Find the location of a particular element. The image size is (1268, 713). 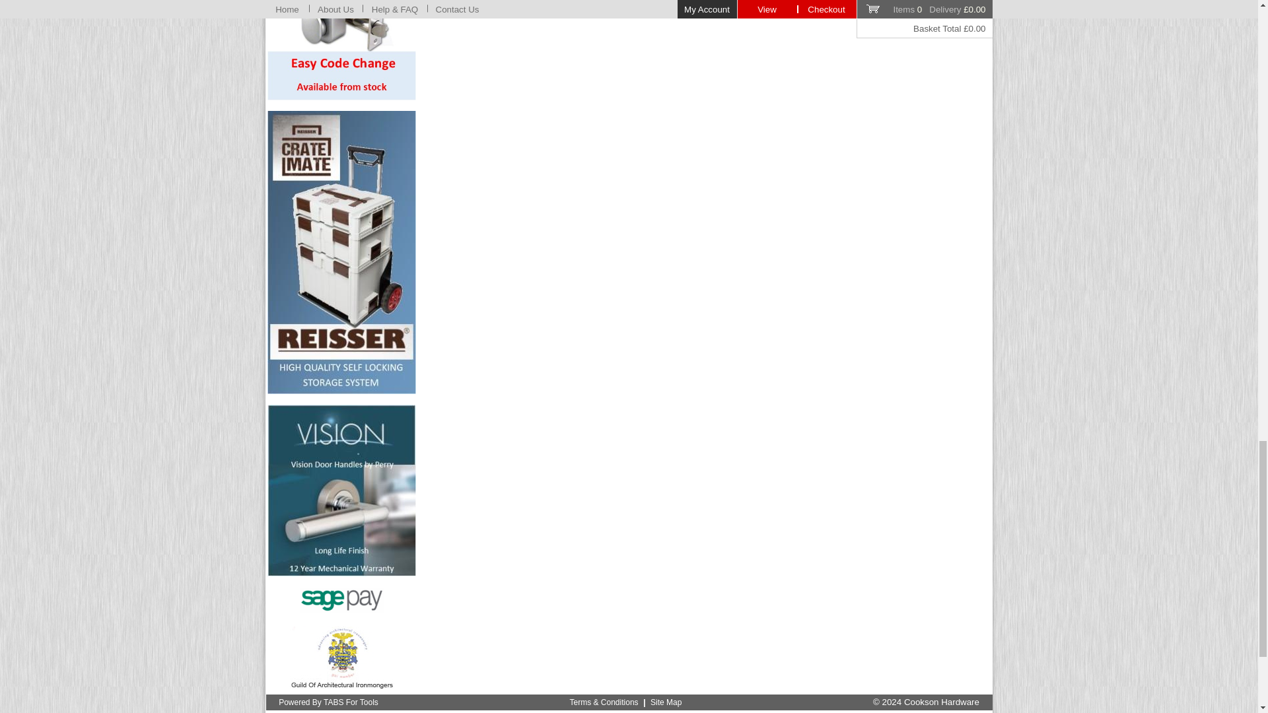

Sagepay is located at coordinates (341, 599).